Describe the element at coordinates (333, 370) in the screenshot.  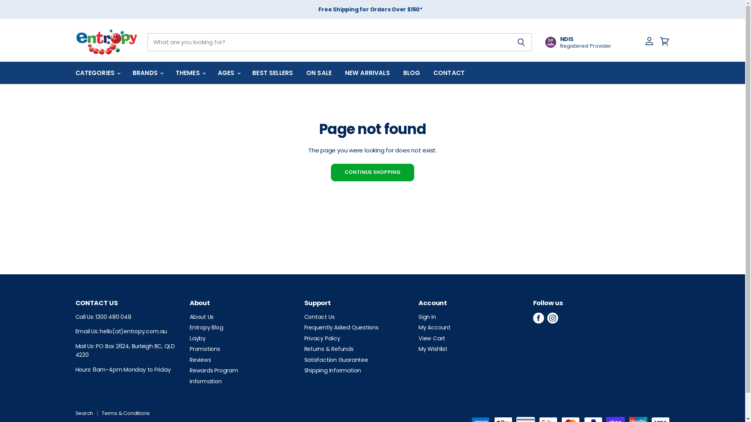
I see `Shipping Information` at that location.